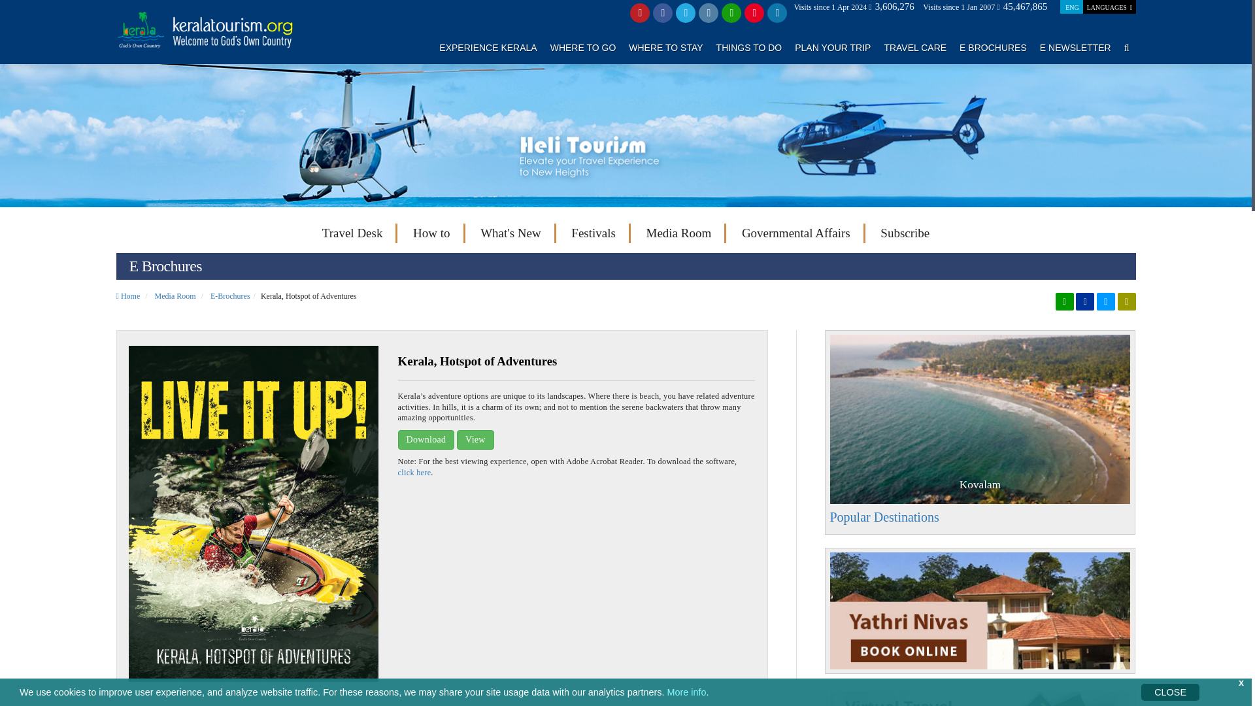  I want to click on Media Room, so click(678, 233).